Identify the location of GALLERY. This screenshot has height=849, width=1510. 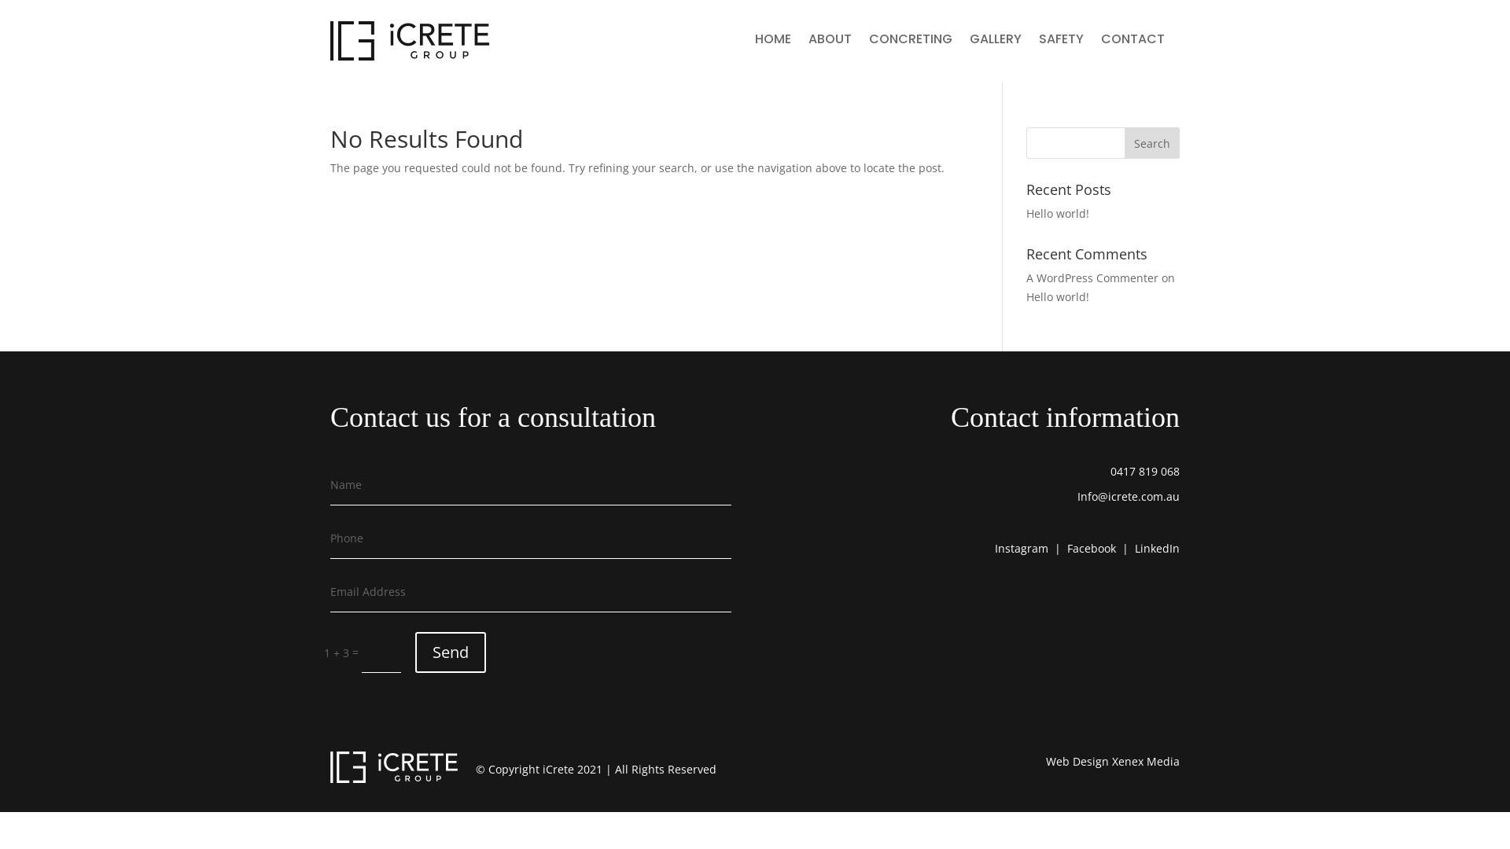
(996, 42).